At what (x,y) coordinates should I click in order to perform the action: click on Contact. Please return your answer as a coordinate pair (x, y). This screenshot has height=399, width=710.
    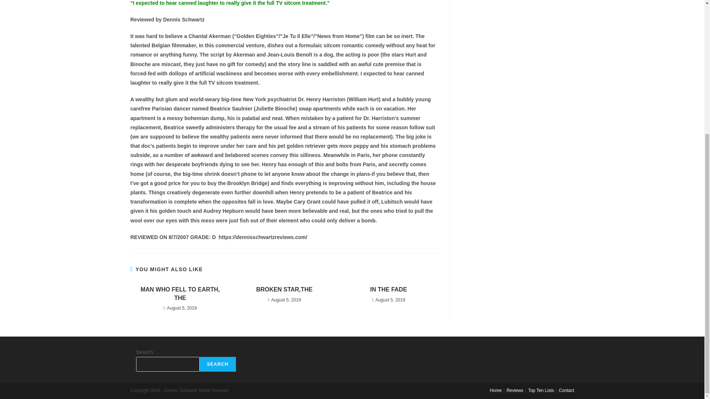
    Looking at the image, I should click on (566, 390).